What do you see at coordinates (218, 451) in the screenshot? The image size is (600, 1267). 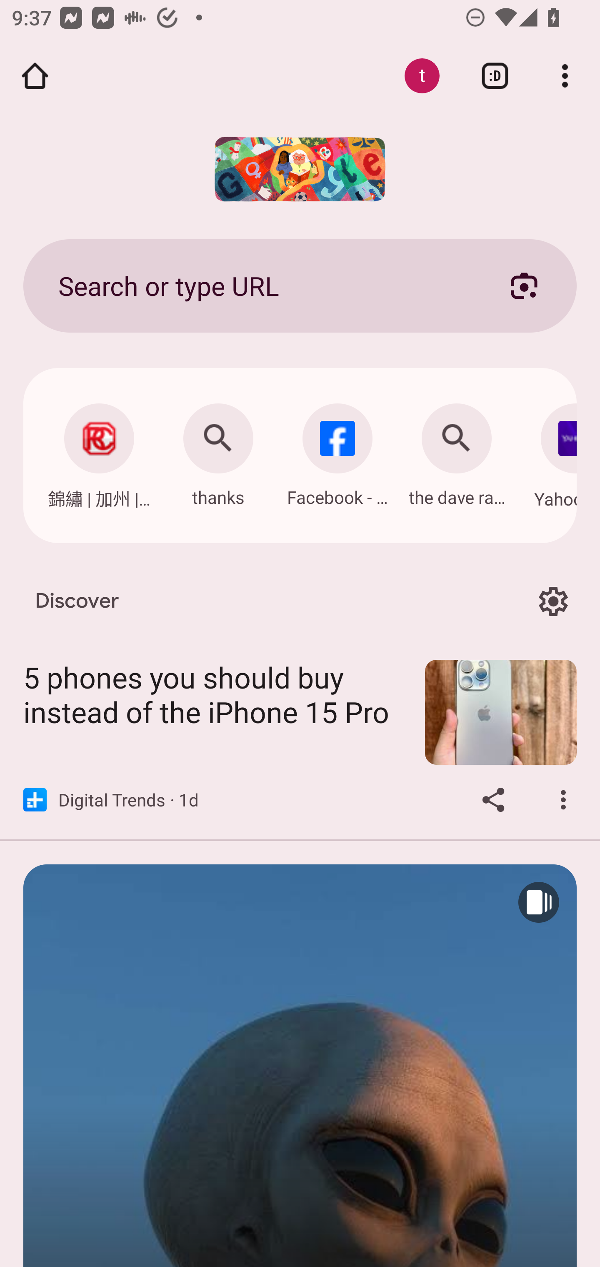 I see `Search: thanks thanks` at bounding box center [218, 451].